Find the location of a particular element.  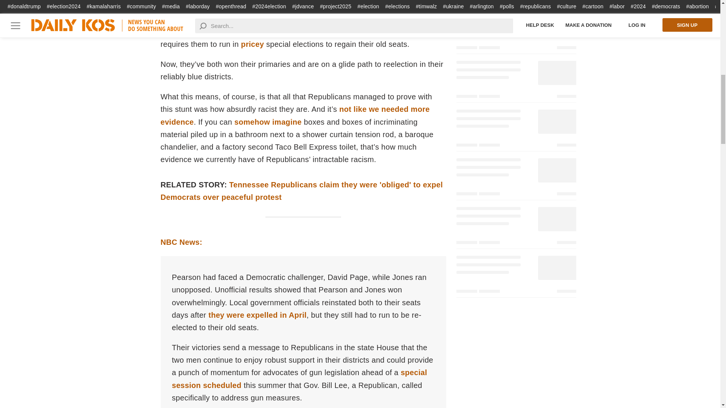

Loading... is located at coordinates (516, 178).